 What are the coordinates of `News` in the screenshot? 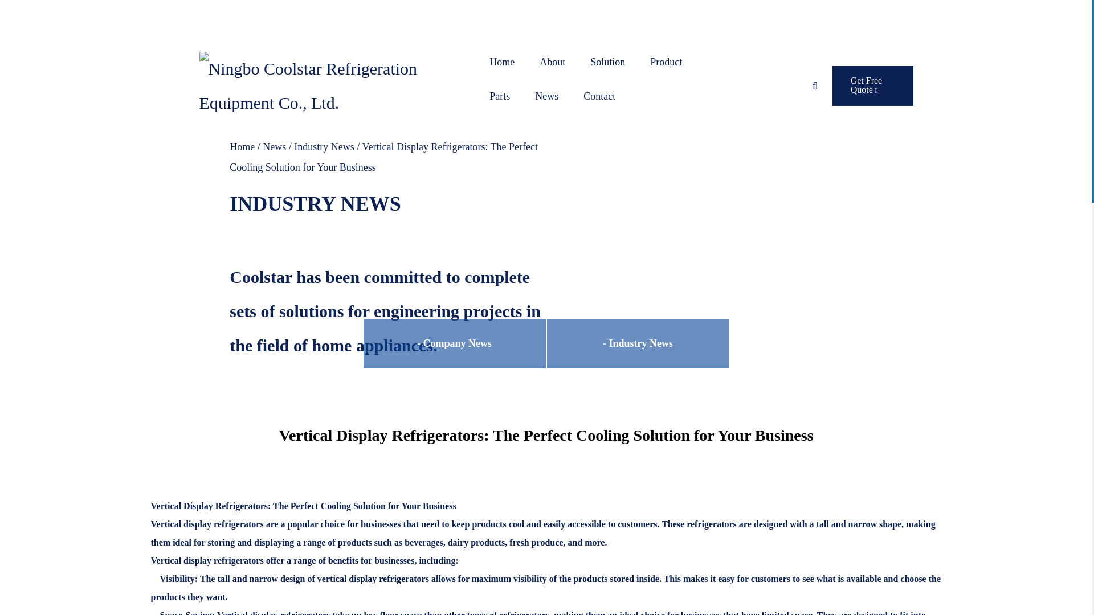 It's located at (546, 96).